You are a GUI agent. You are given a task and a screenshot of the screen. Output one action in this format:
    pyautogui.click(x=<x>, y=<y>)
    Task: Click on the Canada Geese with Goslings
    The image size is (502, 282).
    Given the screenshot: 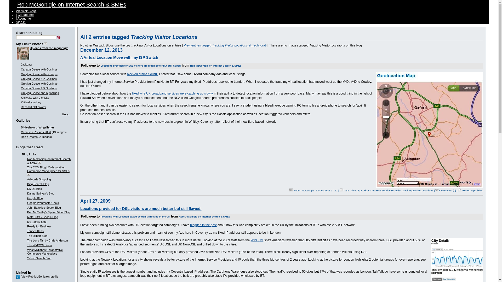 What is the action you would take?
    pyautogui.click(x=39, y=69)
    